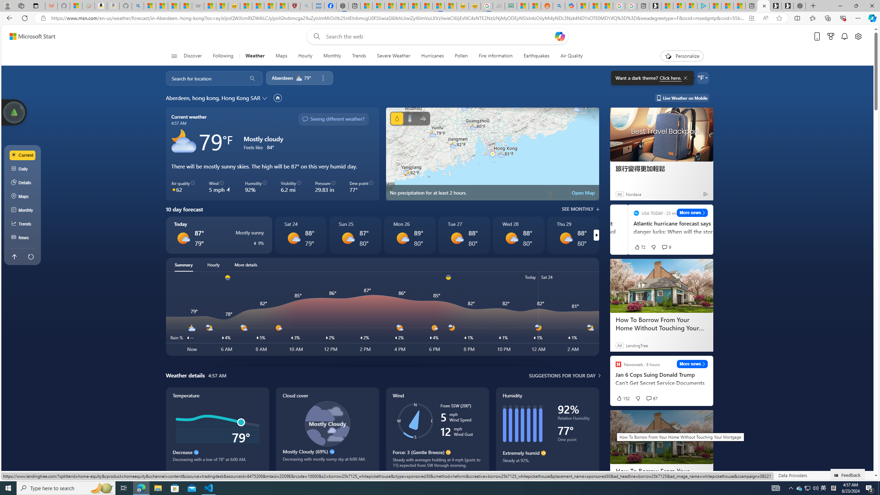 The height and width of the screenshot is (495, 880). I want to click on Class: BubbleMessageCloseIcon-DS-EntryPoint1-1, so click(685, 78).